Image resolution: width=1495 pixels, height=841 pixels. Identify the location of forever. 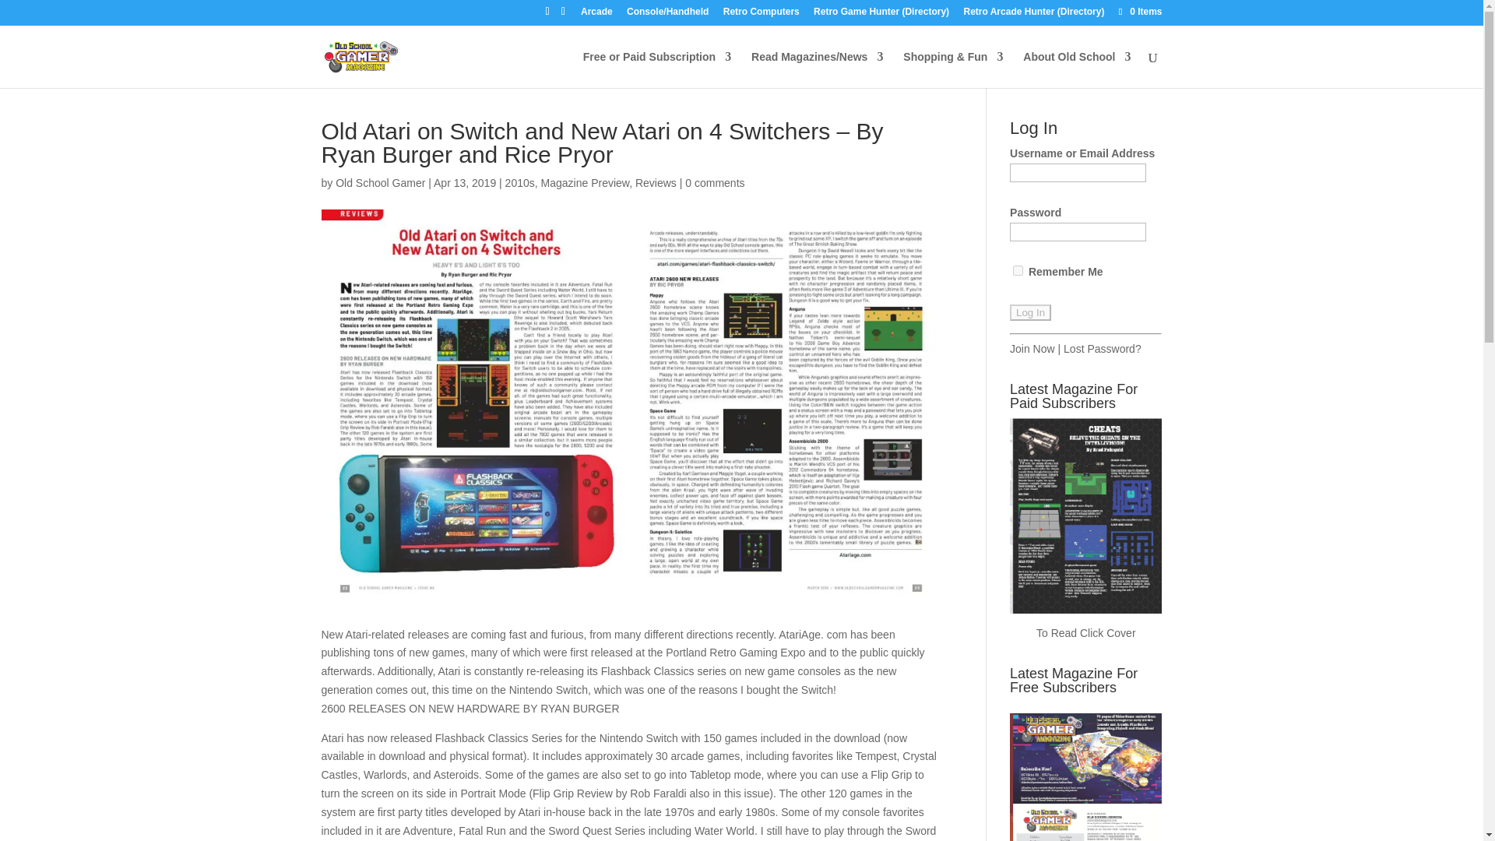
(1018, 271).